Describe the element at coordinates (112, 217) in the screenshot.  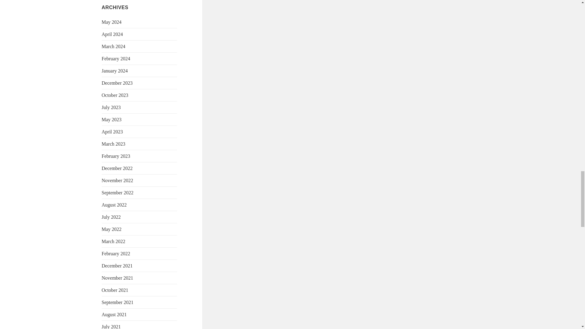
I see `July 2022` at that location.